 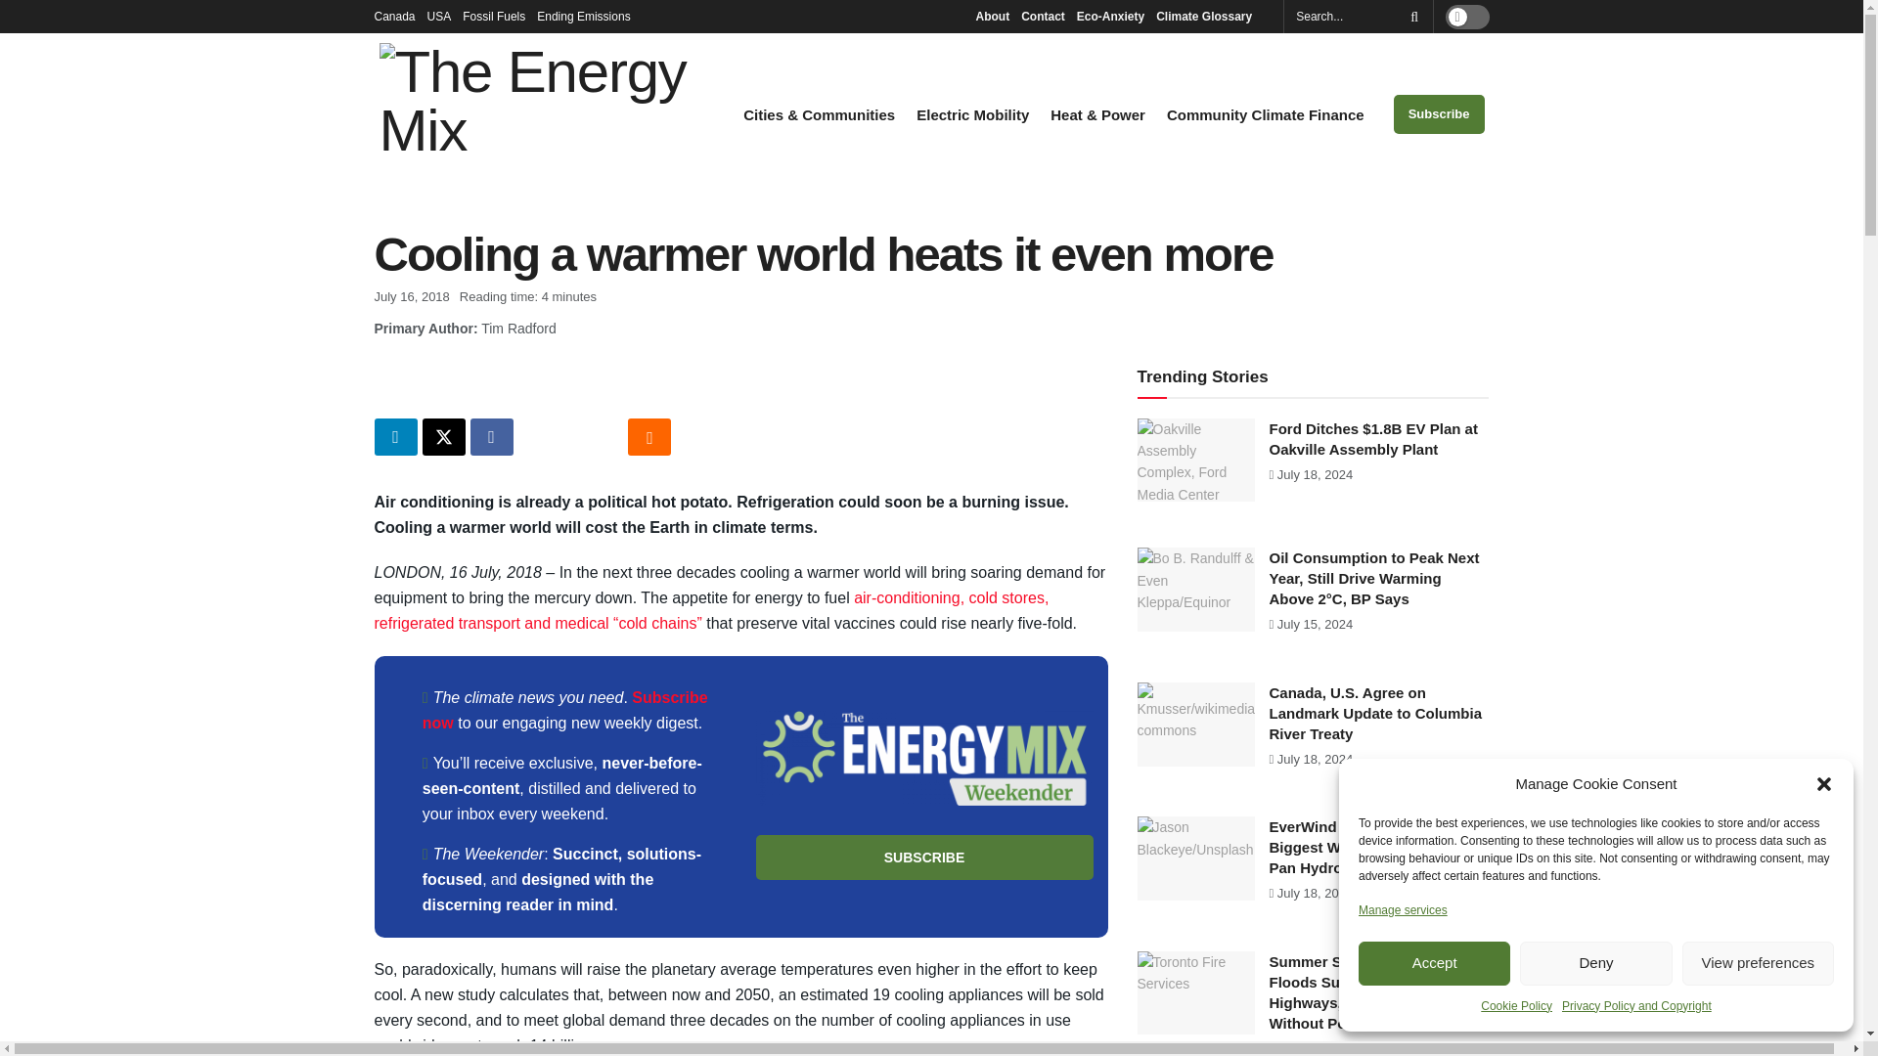 I want to click on Subscribe, so click(x=1439, y=114).